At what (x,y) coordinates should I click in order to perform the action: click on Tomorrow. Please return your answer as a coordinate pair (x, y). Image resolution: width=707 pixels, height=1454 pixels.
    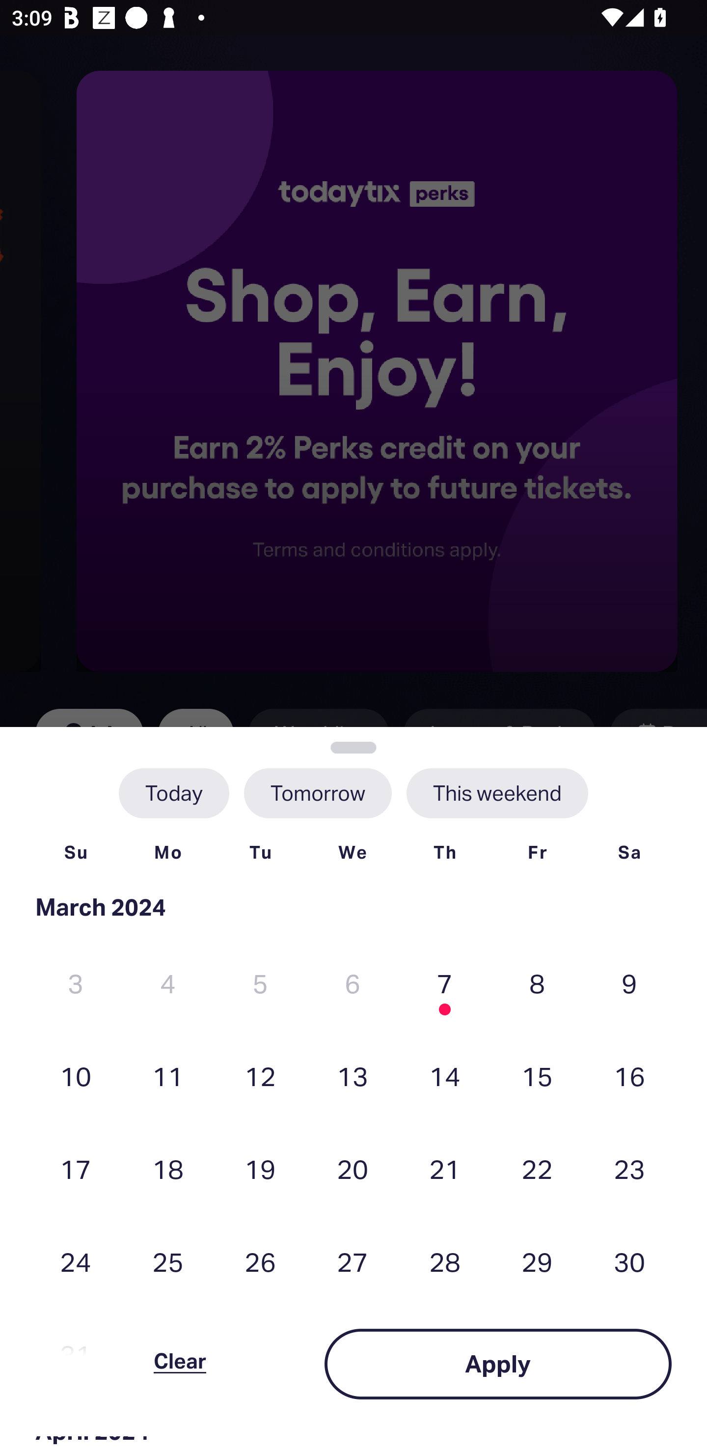
    Looking at the image, I should click on (317, 793).